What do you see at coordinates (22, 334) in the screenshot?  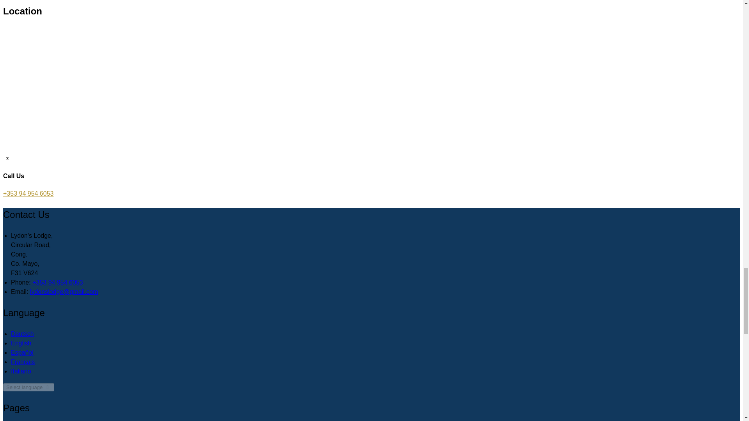 I see `Deutsch` at bounding box center [22, 334].